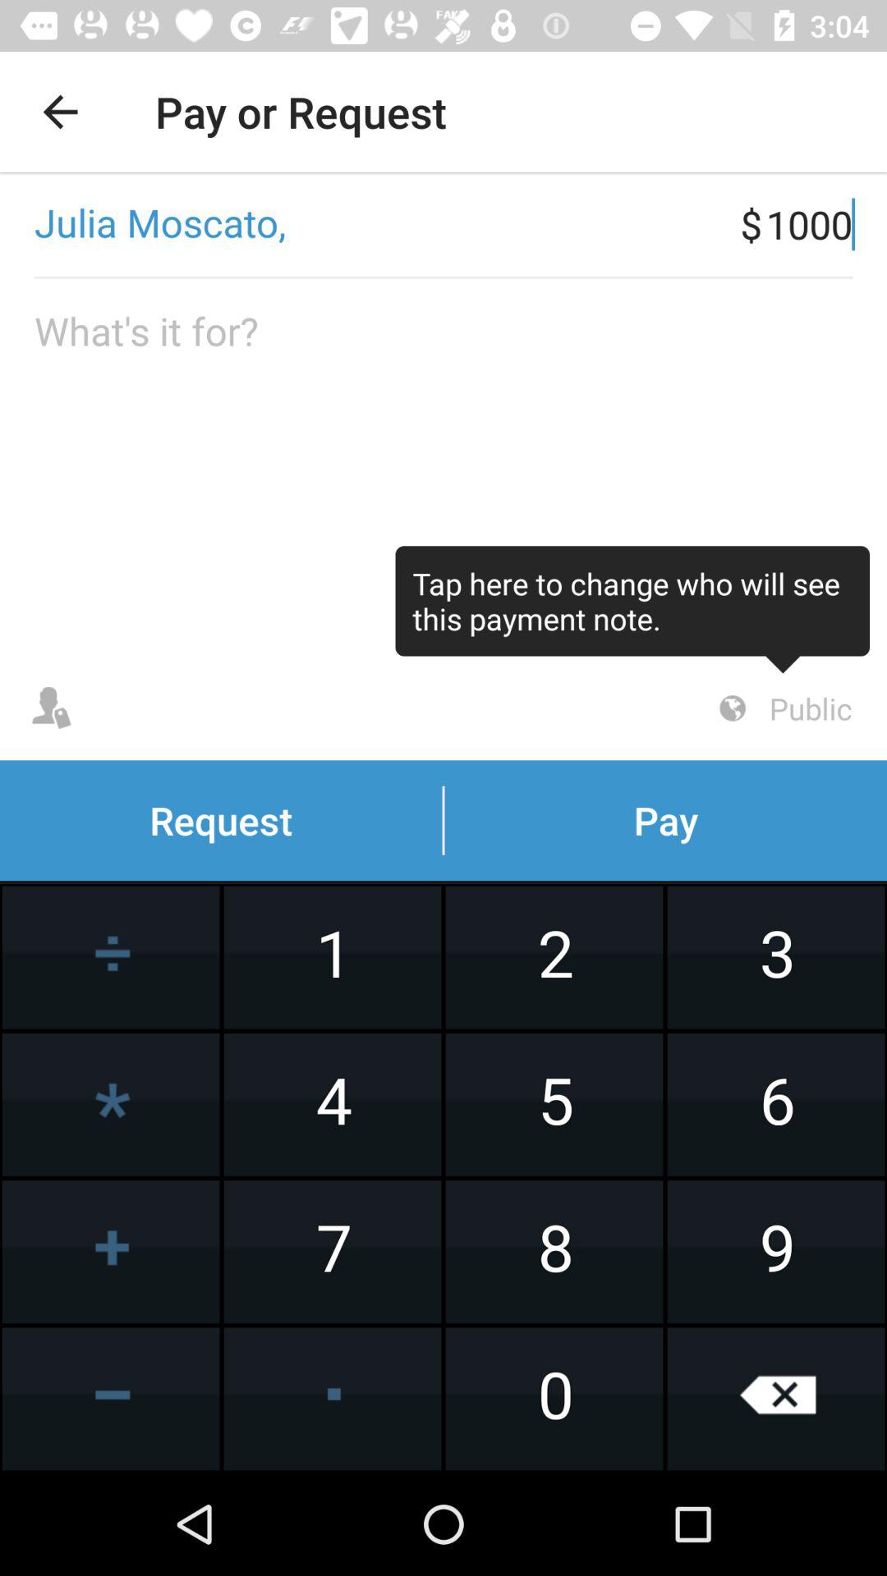 The height and width of the screenshot is (1576, 887). Describe the element at coordinates (52, 708) in the screenshot. I see `see user profile` at that location.